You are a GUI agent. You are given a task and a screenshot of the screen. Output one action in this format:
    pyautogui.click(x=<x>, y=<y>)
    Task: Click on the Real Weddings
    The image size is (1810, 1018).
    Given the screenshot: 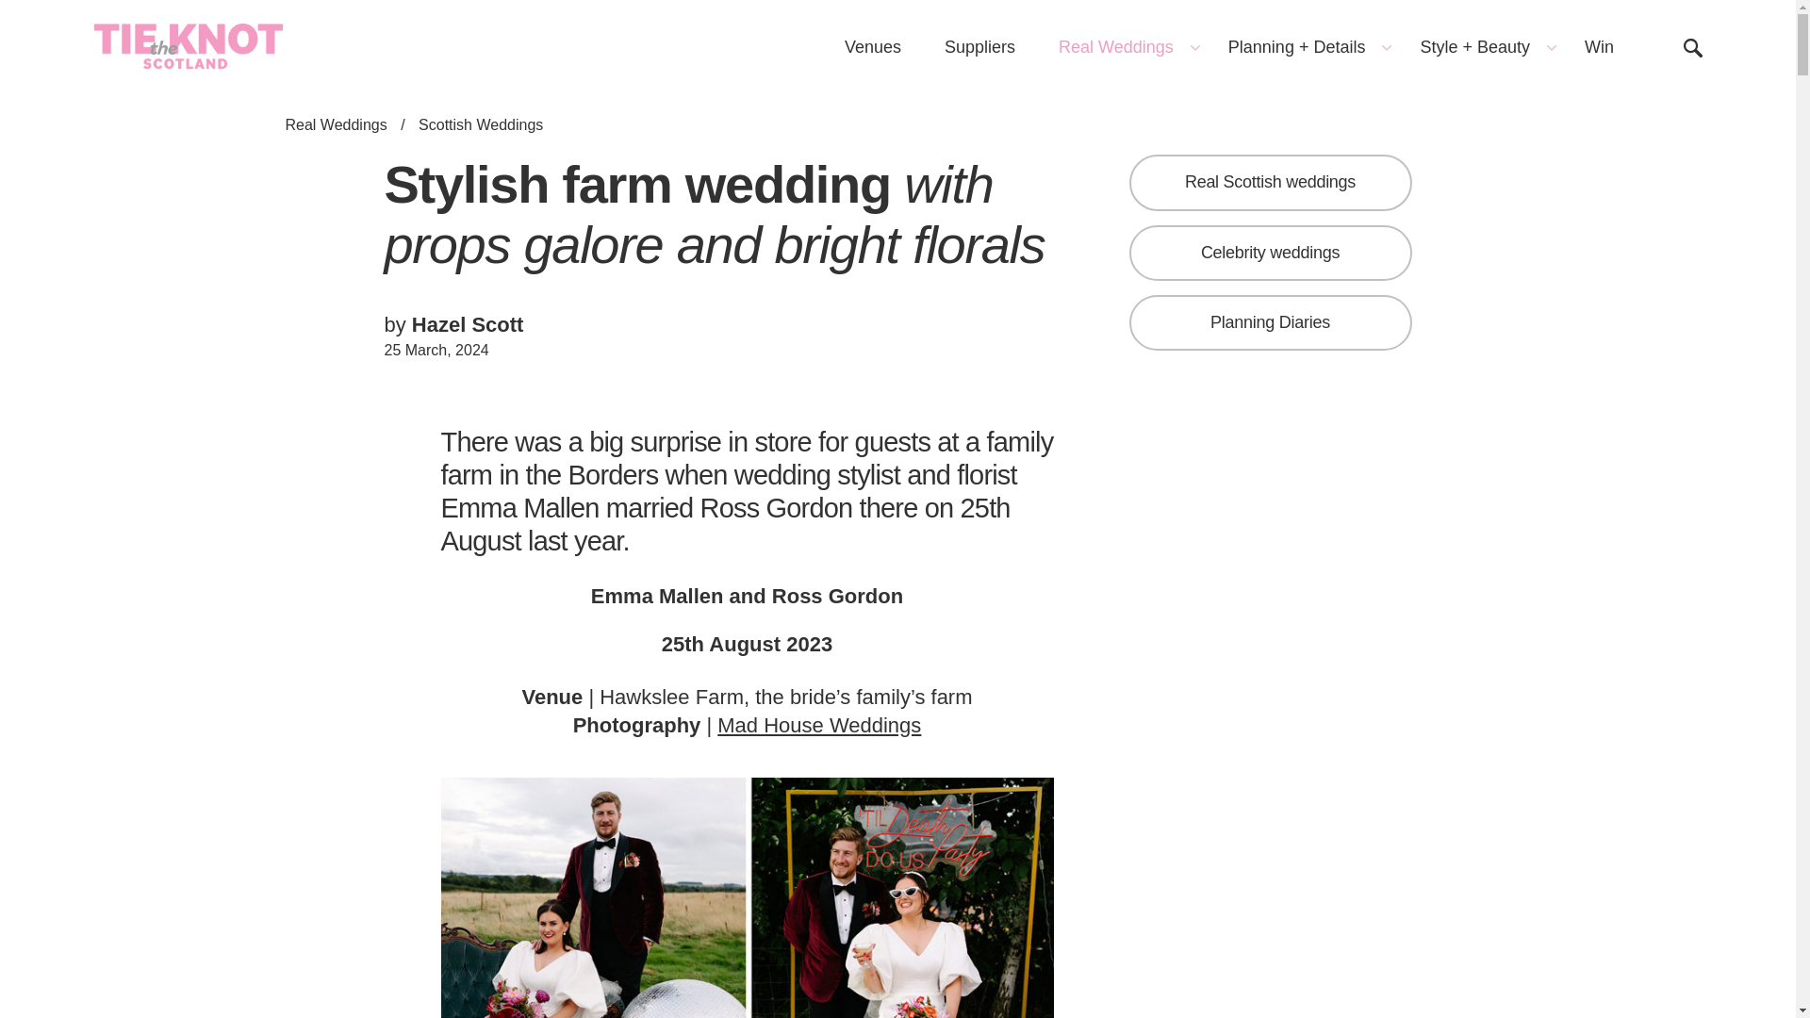 What is the action you would take?
    pyautogui.click(x=336, y=124)
    